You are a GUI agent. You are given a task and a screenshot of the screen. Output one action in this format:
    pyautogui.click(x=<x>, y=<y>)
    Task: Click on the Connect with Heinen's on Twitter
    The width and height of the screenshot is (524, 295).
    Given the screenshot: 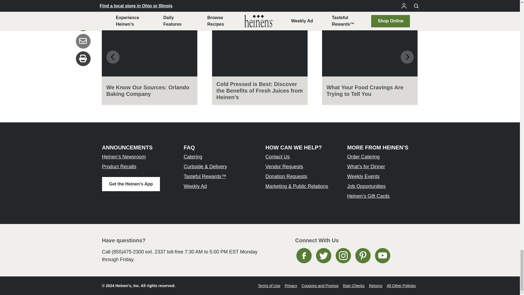 What is the action you would take?
    pyautogui.click(x=323, y=256)
    